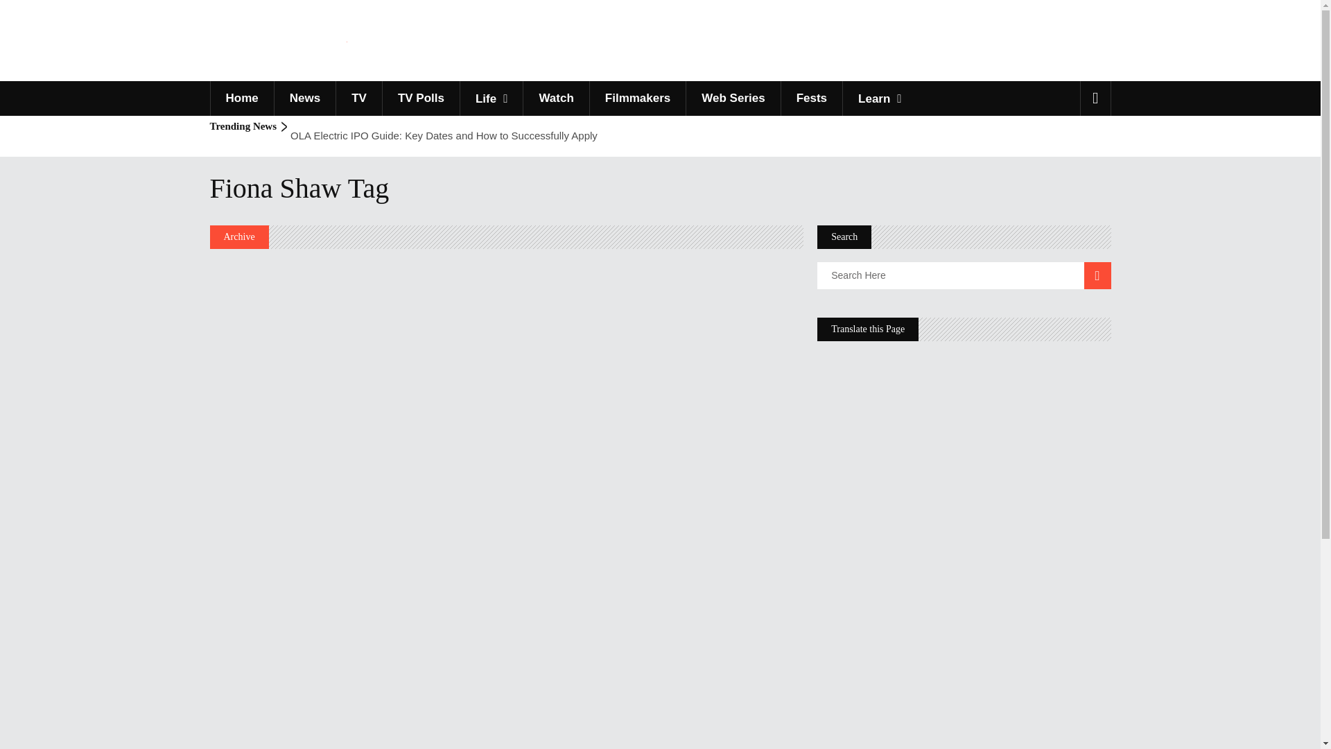 The image size is (1331, 749). I want to click on TV Polls, so click(420, 98).